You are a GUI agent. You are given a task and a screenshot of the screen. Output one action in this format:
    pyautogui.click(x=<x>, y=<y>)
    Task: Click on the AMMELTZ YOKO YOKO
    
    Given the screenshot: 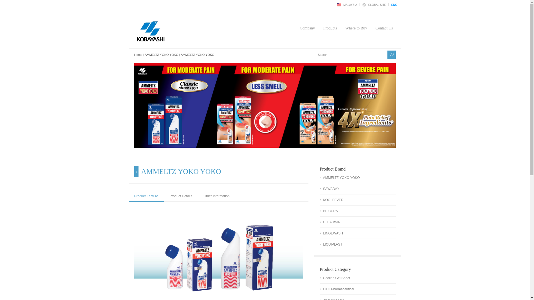 What is the action you would take?
    pyautogui.click(x=161, y=55)
    